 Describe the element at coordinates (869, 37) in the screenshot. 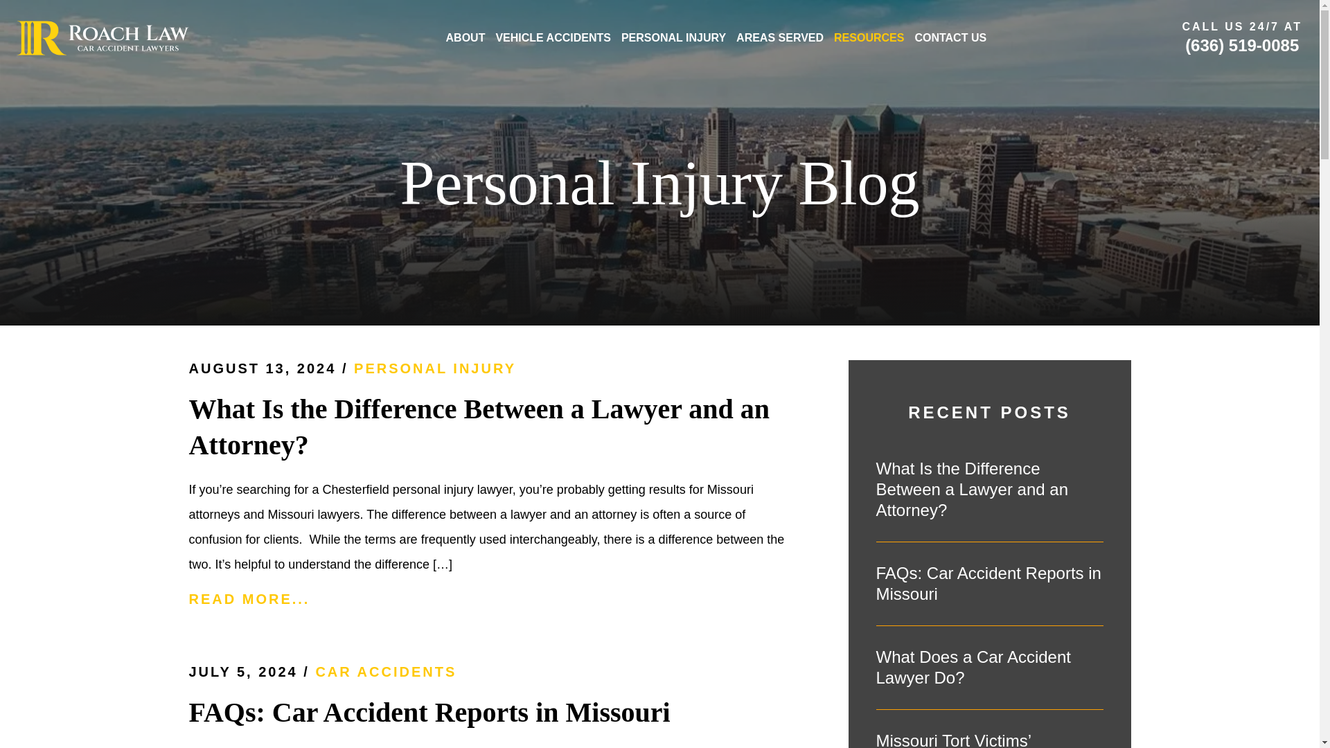

I see `RESOURCES` at that location.